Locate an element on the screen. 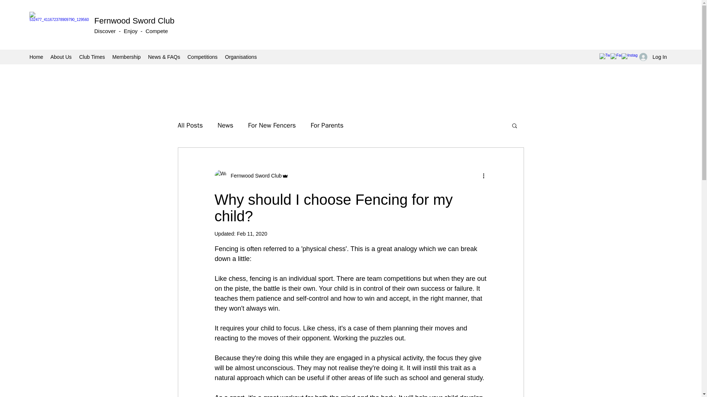 Image resolution: width=707 pixels, height=397 pixels. All Posts is located at coordinates (190, 125).